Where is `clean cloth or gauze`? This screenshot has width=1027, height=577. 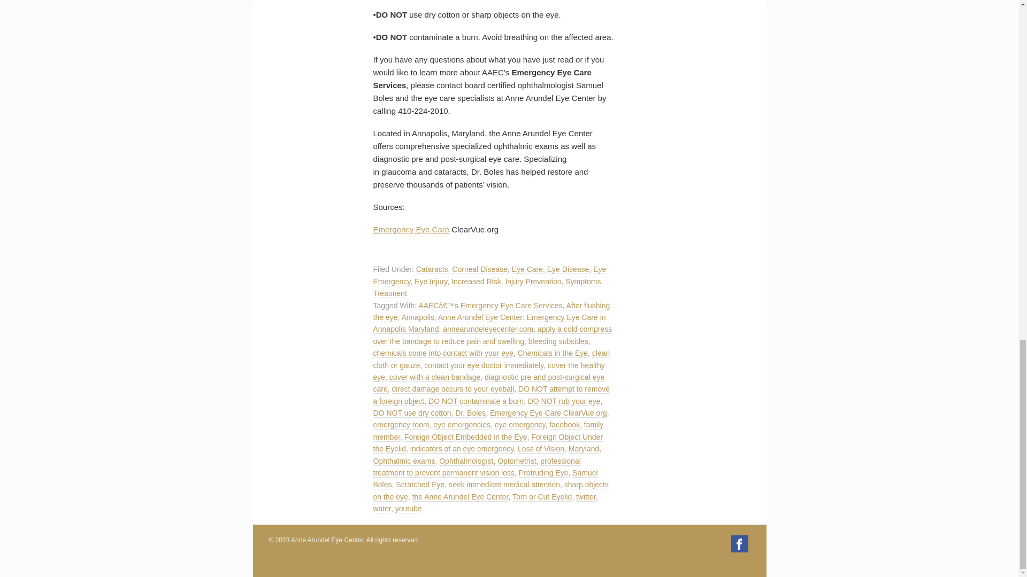
clean cloth or gauze is located at coordinates (492, 359).